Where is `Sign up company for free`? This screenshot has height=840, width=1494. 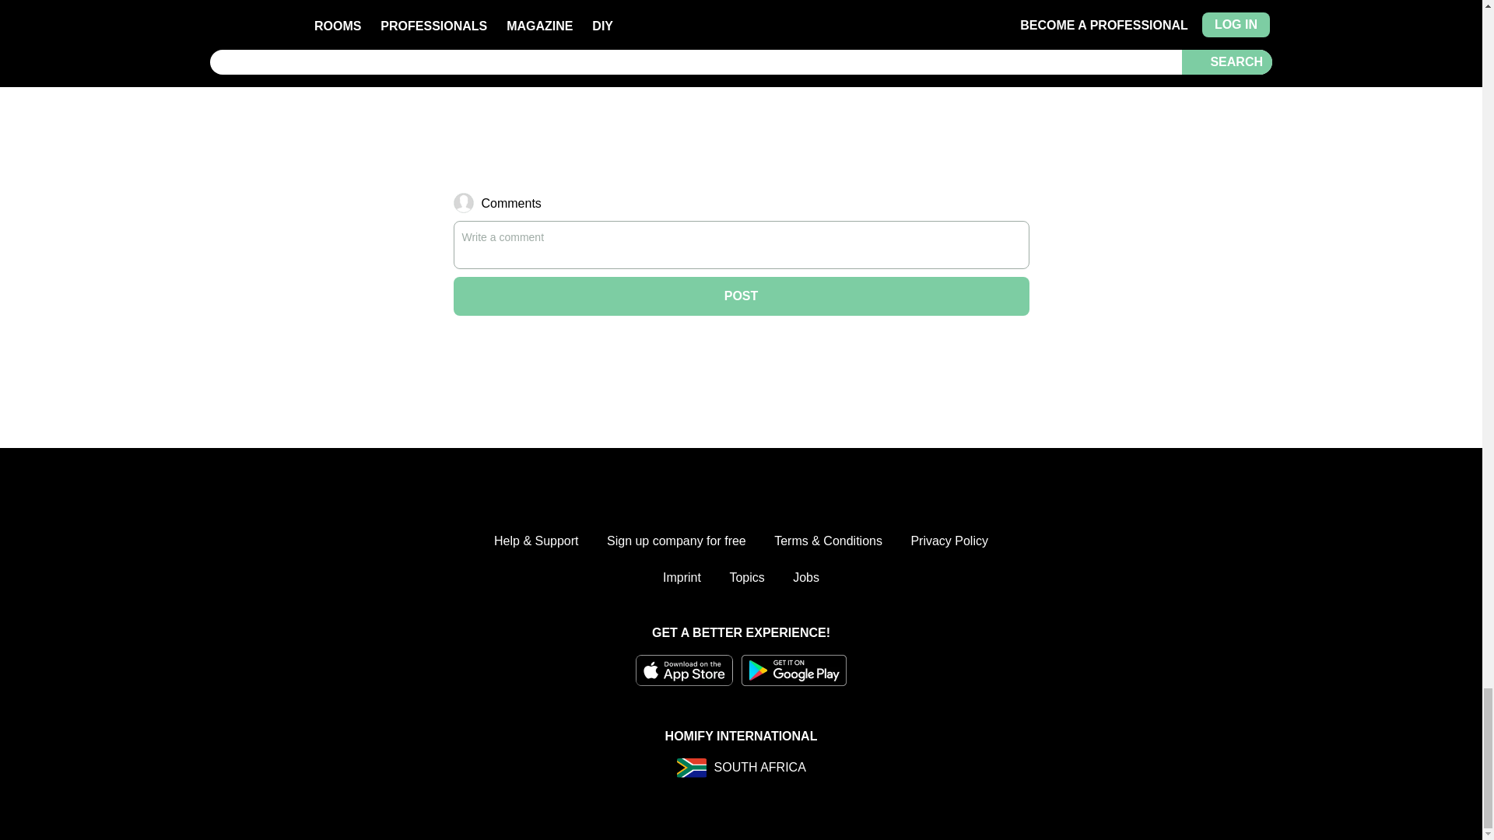 Sign up company for free is located at coordinates (675, 541).